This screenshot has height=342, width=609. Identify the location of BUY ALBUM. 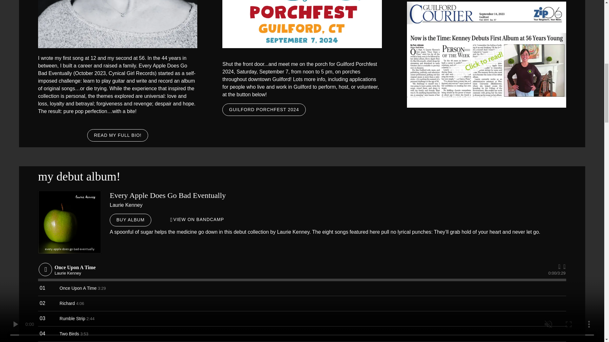
(130, 220).